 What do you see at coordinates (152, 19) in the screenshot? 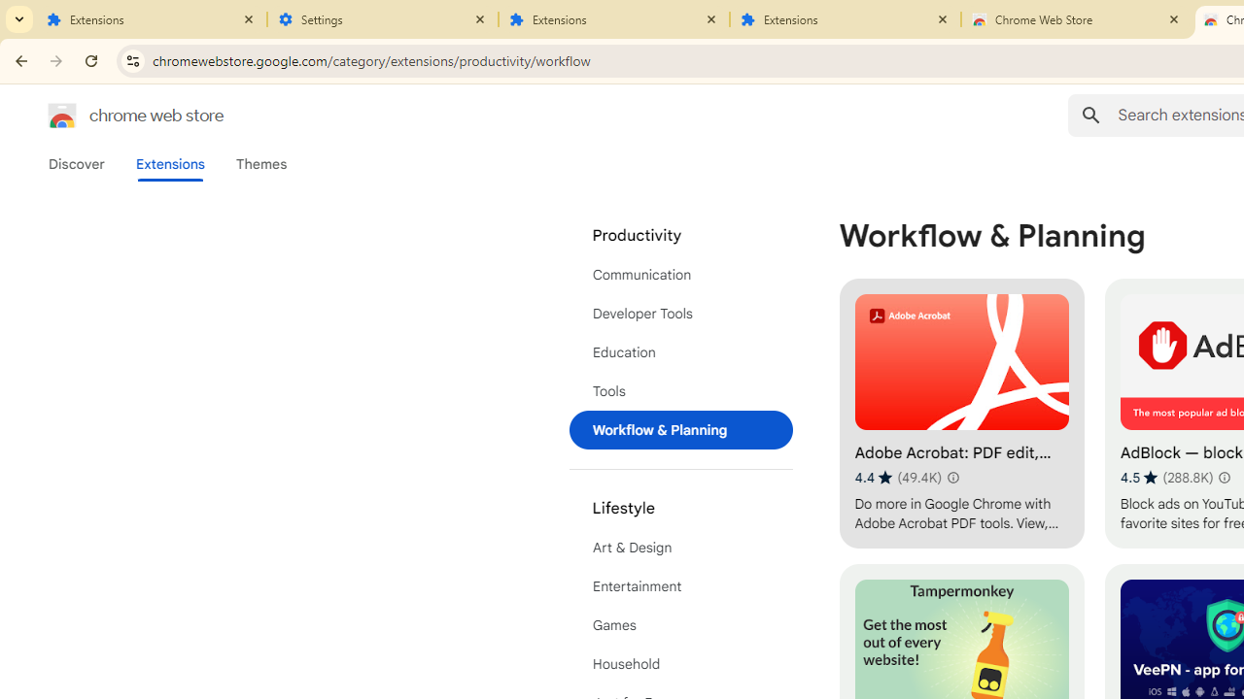
I see `Extensions` at bounding box center [152, 19].